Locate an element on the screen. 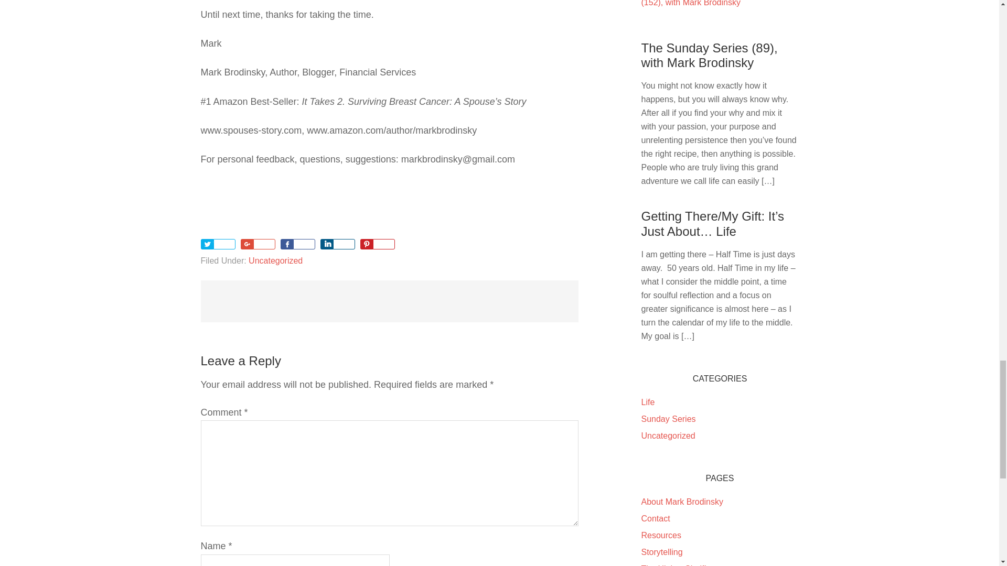 This screenshot has height=566, width=1007. Like is located at coordinates (286, 244).